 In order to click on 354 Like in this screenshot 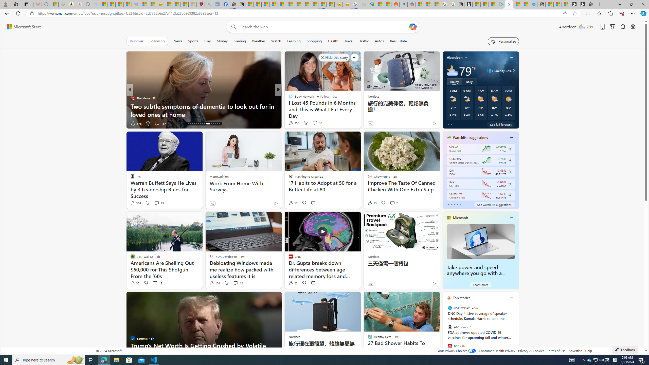, I will do `click(135, 203)`.